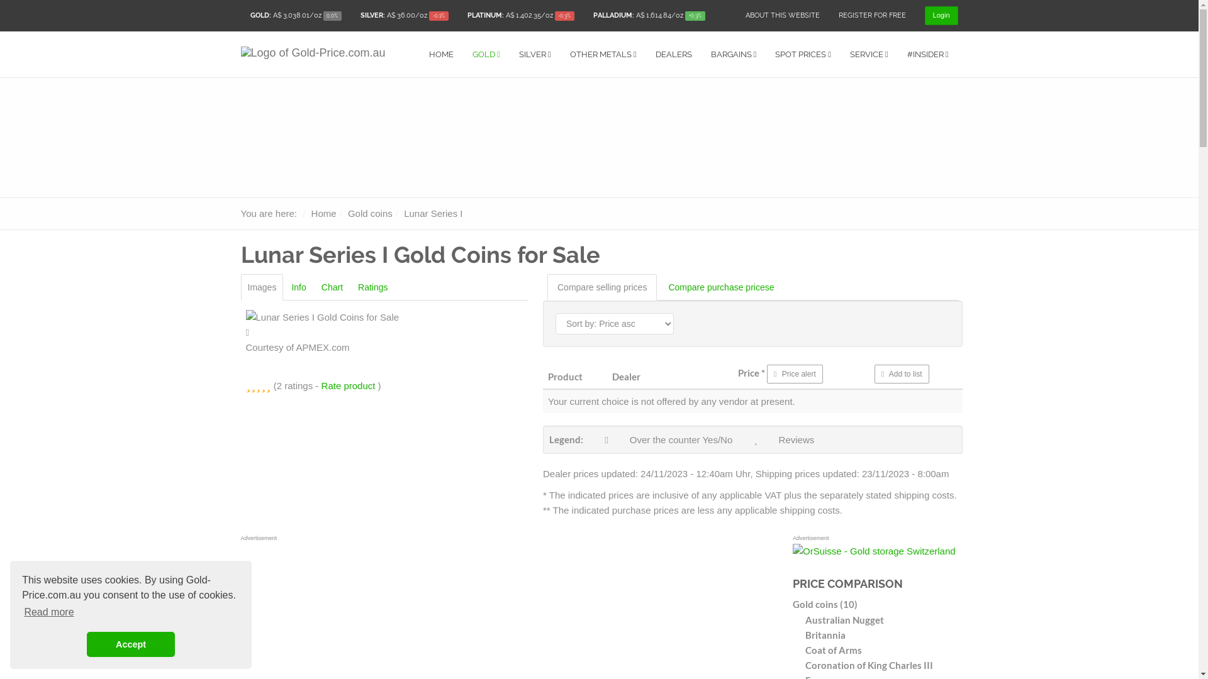 This screenshot has width=1208, height=679. What do you see at coordinates (486, 54) in the screenshot?
I see `GOLD` at bounding box center [486, 54].